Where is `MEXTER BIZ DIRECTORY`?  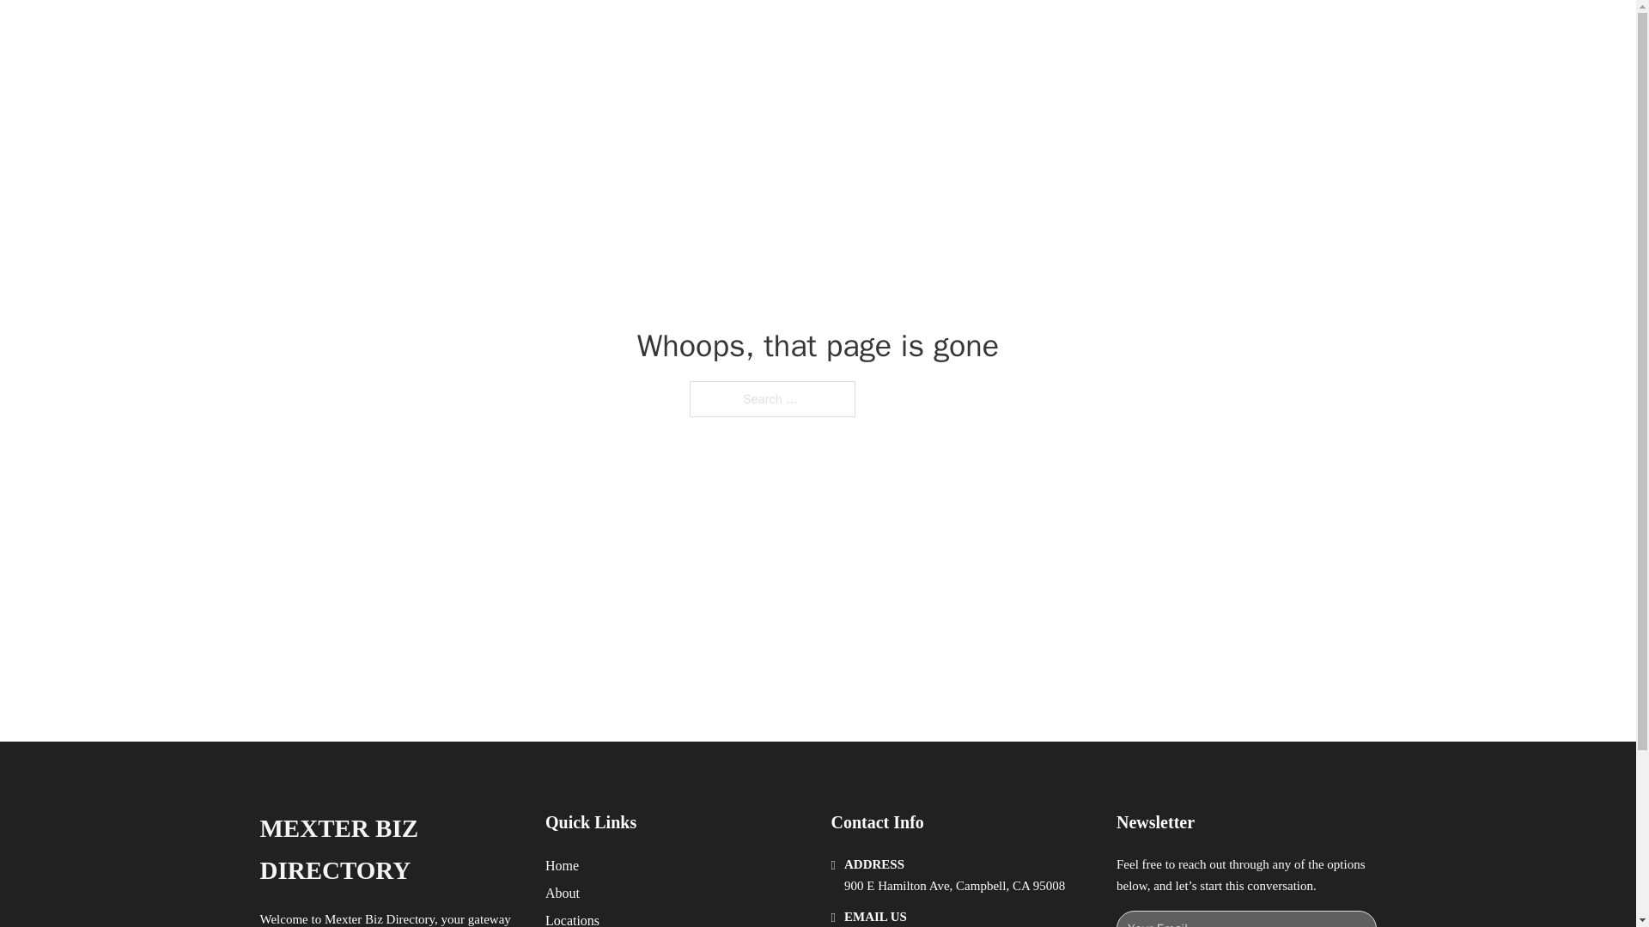 MEXTER BIZ DIRECTORY is located at coordinates (388, 850).